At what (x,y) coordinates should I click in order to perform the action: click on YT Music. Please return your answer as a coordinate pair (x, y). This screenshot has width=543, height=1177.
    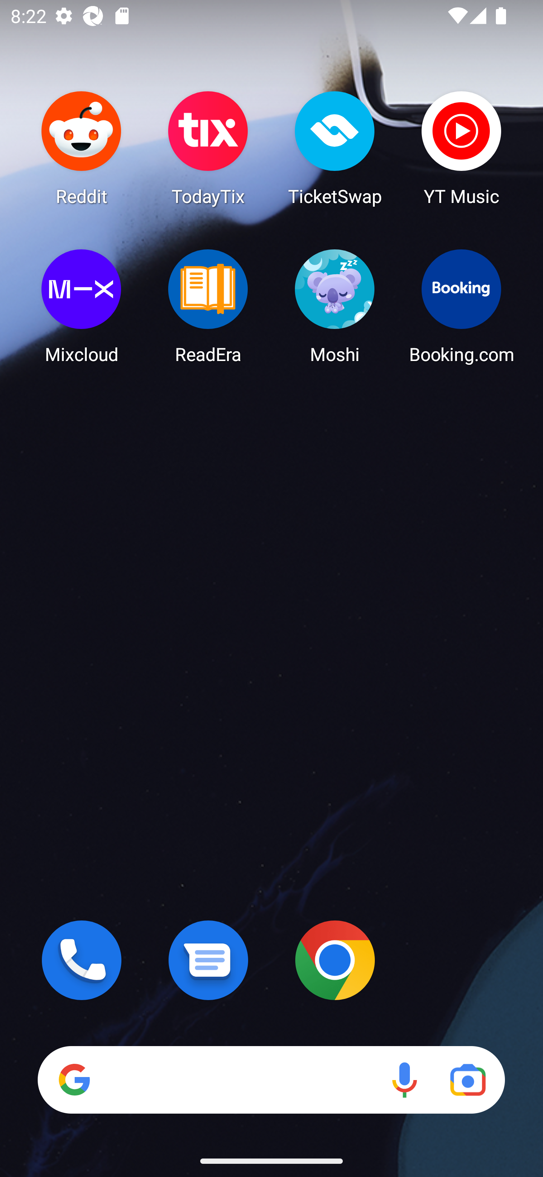
    Looking at the image, I should click on (462, 148).